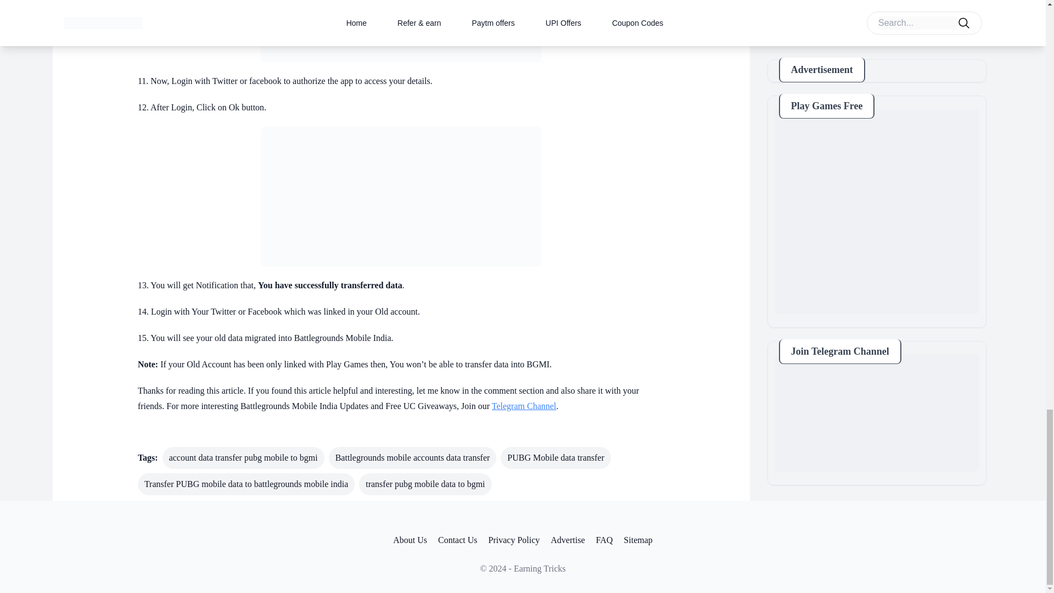  I want to click on account data transfer pubg mobile to bgmi, so click(243, 458).